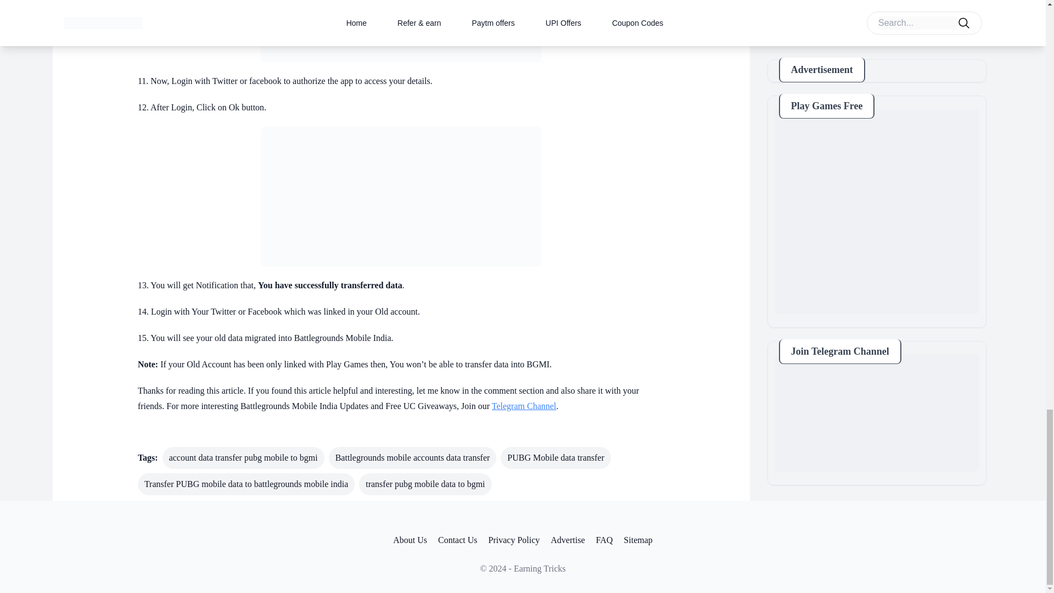  I want to click on account data transfer pubg mobile to bgmi, so click(243, 458).